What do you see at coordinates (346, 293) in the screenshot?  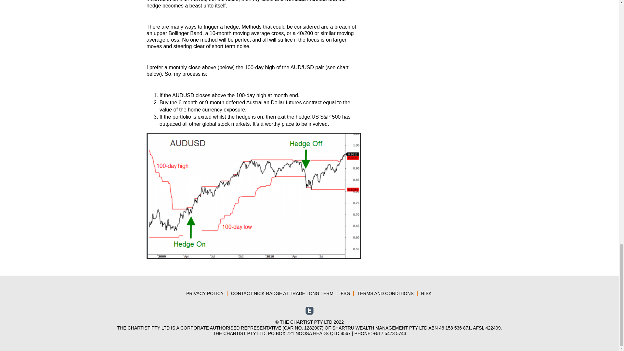 I see `FSG` at bounding box center [346, 293].